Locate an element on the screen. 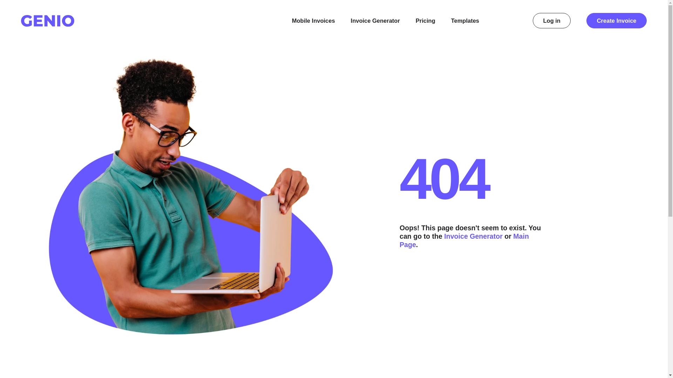 This screenshot has height=378, width=673. Log in is located at coordinates (552, 20).